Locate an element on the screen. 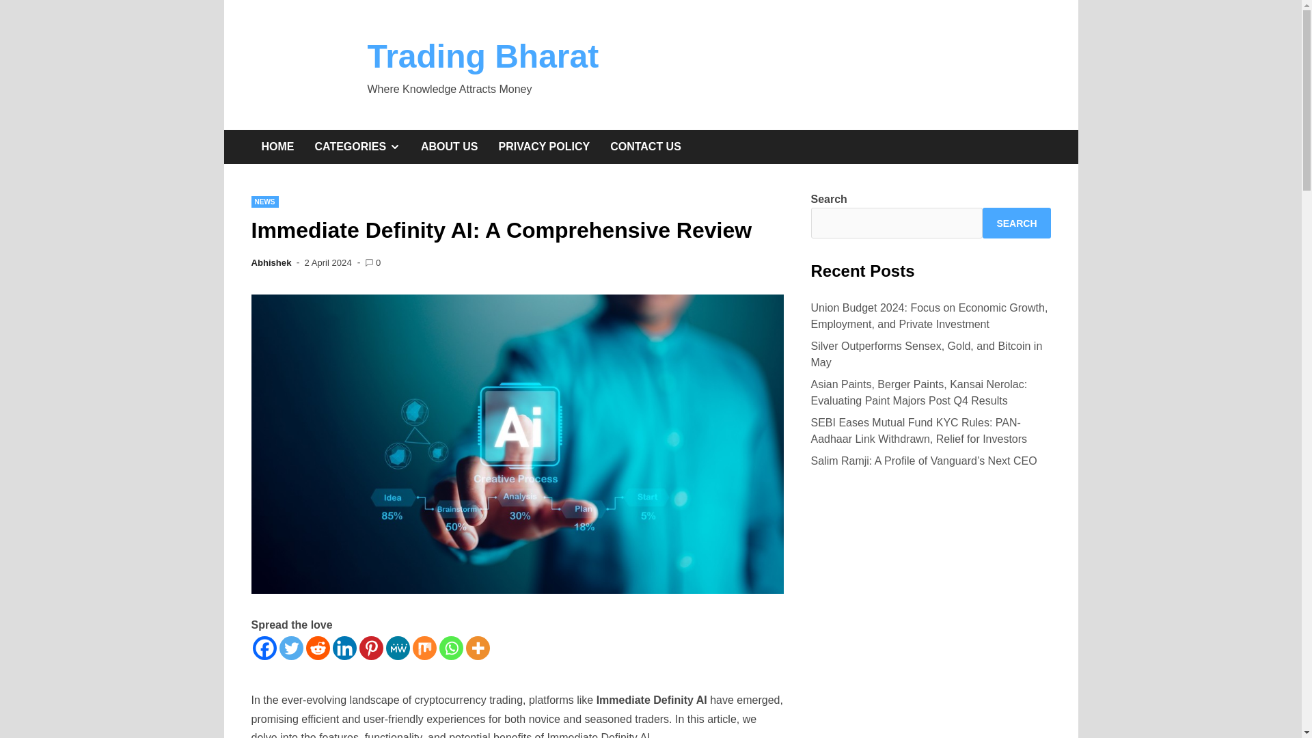  Whatsapp is located at coordinates (290, 648).